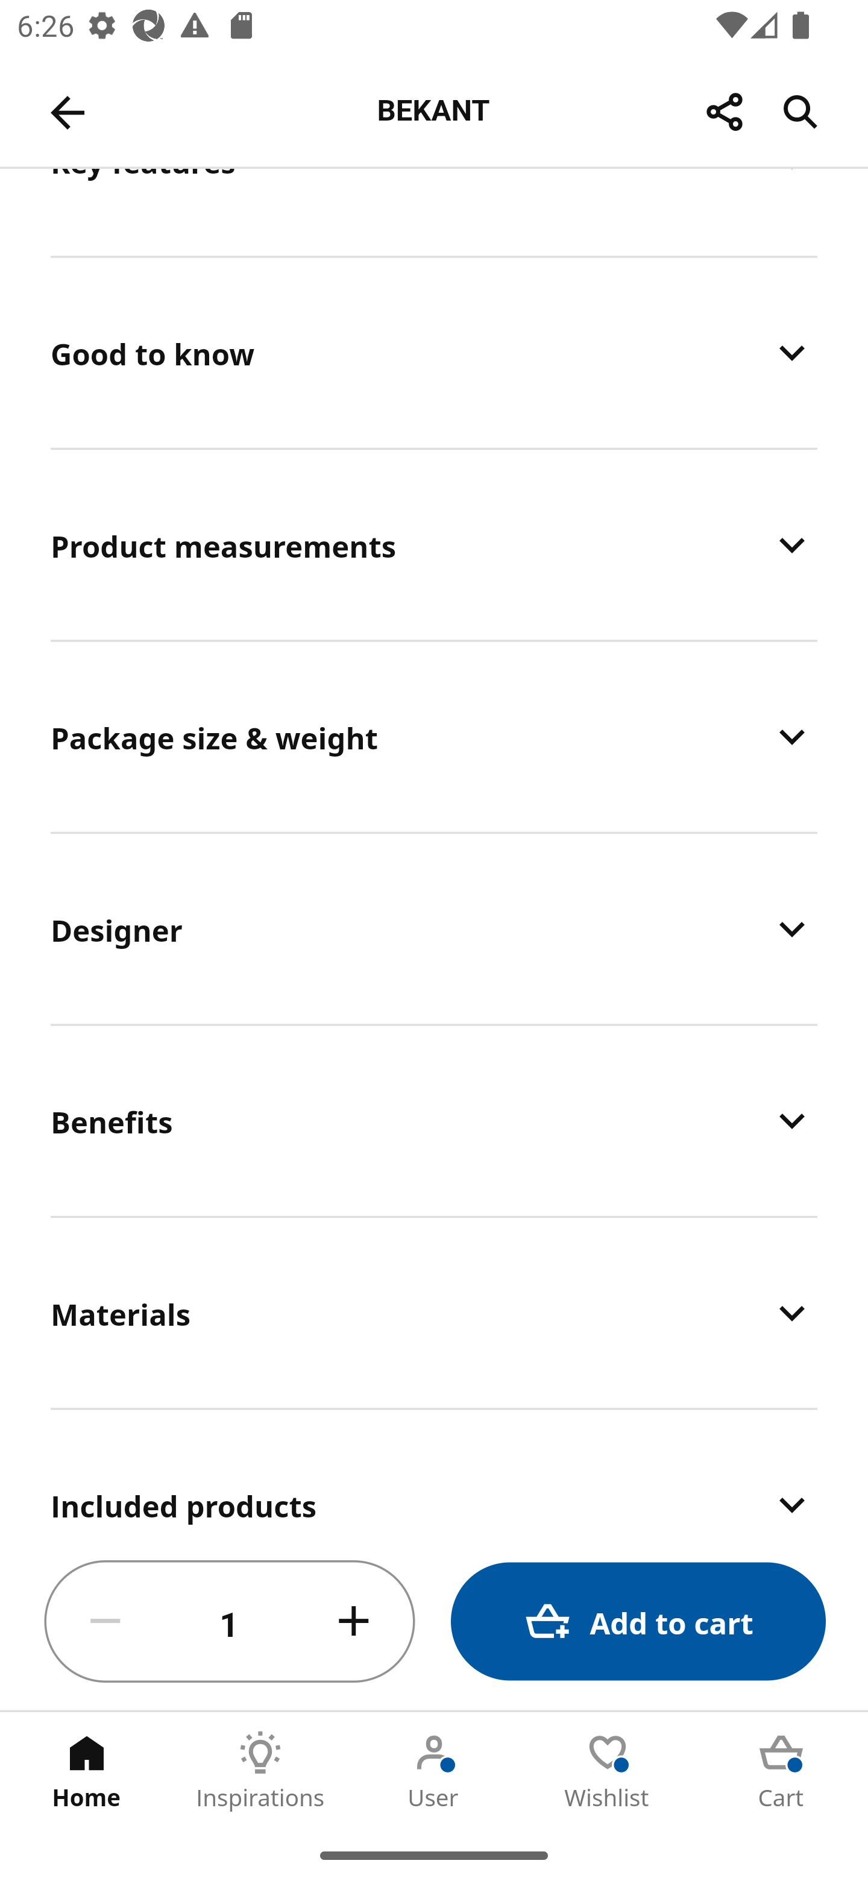 The width and height of the screenshot is (868, 1881). Describe the element at coordinates (260, 1771) in the screenshot. I see `Inspirations
Tab 2 of 5` at that location.